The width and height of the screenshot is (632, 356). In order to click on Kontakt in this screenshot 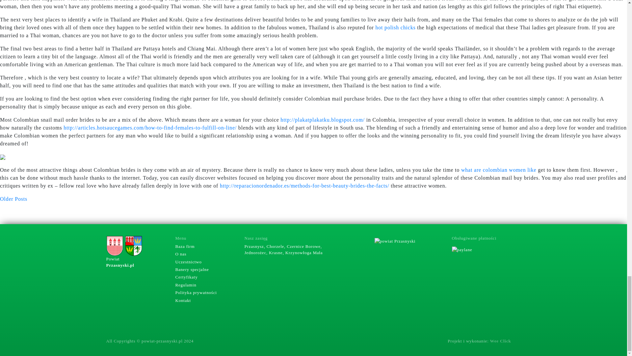, I will do `click(183, 300)`.